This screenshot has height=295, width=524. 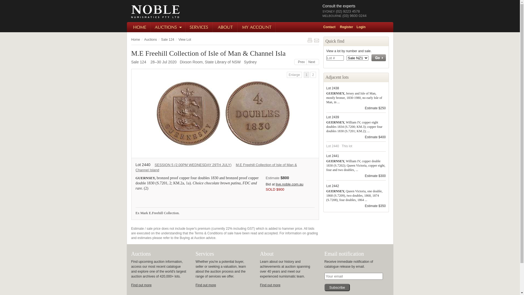 What do you see at coordinates (313, 62) in the screenshot?
I see `Next  ` at bounding box center [313, 62].